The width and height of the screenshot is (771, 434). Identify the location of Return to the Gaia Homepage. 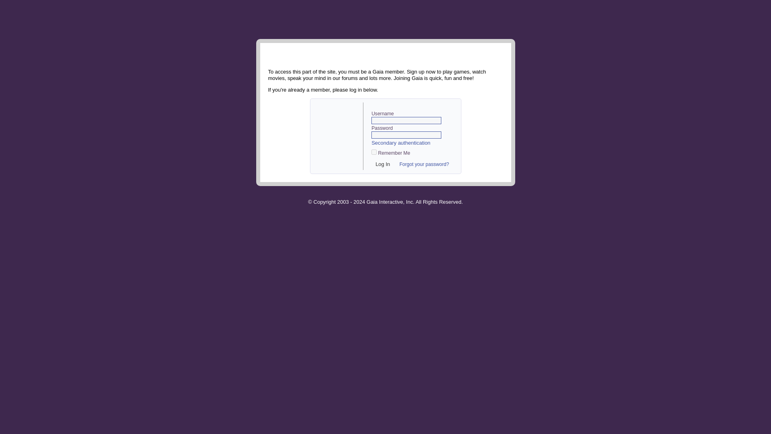
(284, 19).